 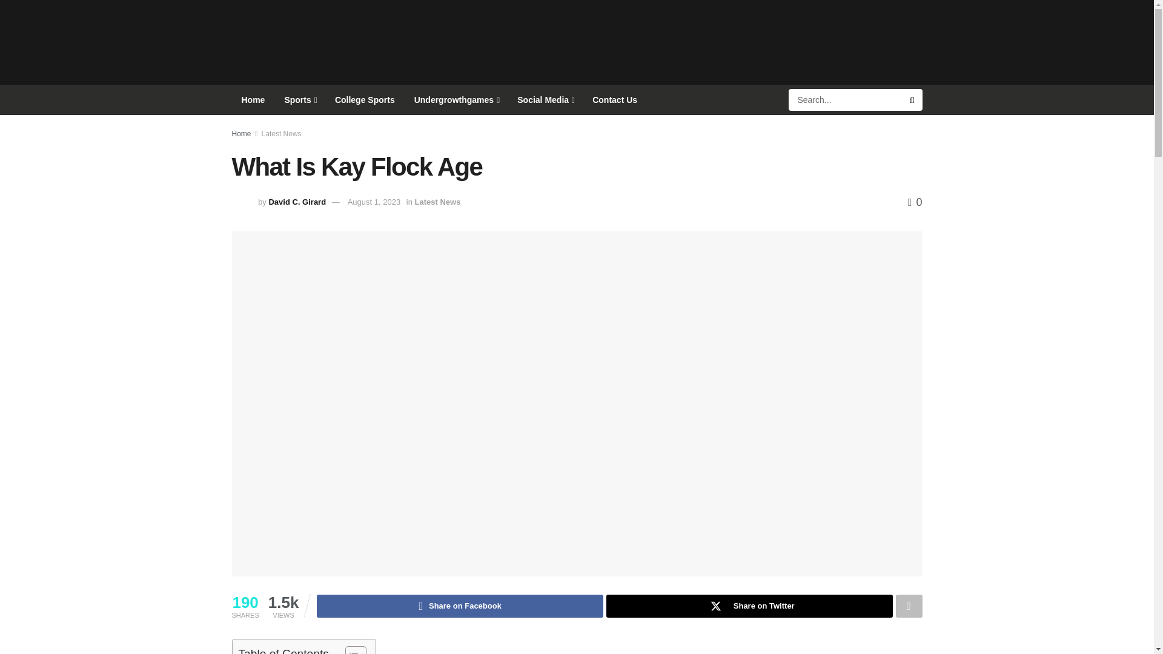 I want to click on Contact Us, so click(x=614, y=100).